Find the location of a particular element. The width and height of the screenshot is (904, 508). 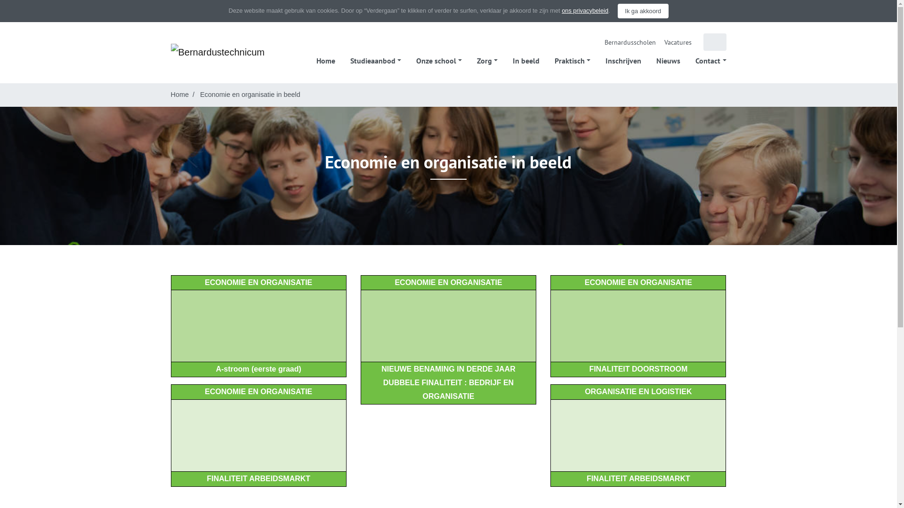

Praktisch is located at coordinates (573, 61).